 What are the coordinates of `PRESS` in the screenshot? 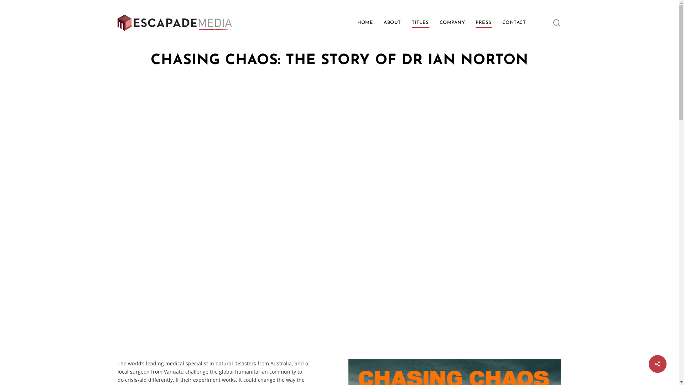 It's located at (484, 23).